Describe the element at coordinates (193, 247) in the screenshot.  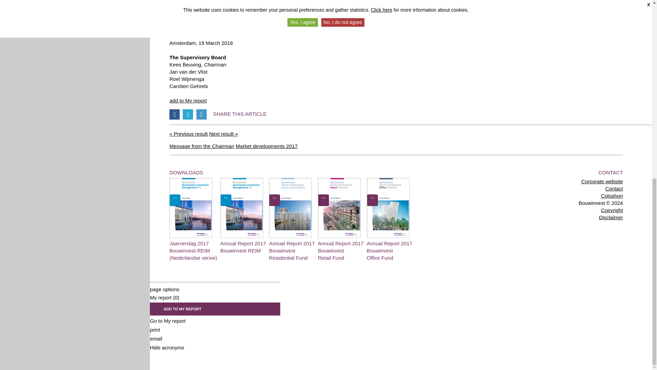
I see `Bouwinvest-REIM` at that location.